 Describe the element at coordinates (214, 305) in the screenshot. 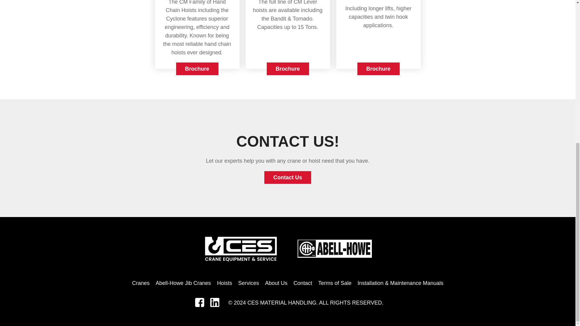

I see `Linkedin Social Link` at that location.